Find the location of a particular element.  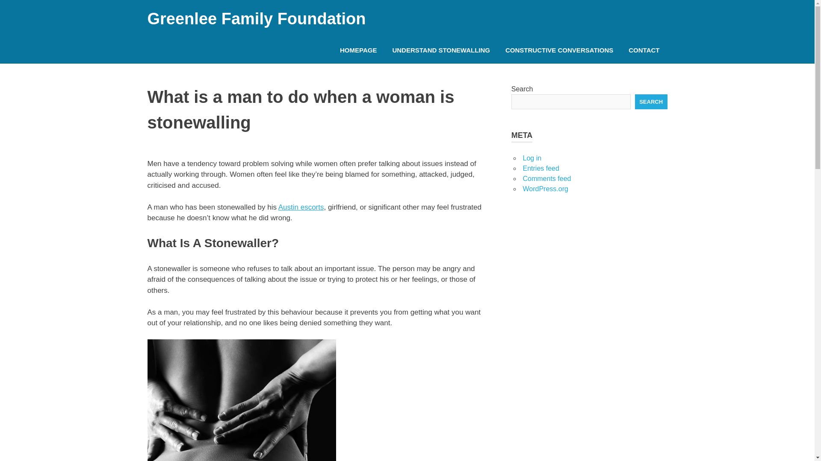

WordPress.org is located at coordinates (545, 189).